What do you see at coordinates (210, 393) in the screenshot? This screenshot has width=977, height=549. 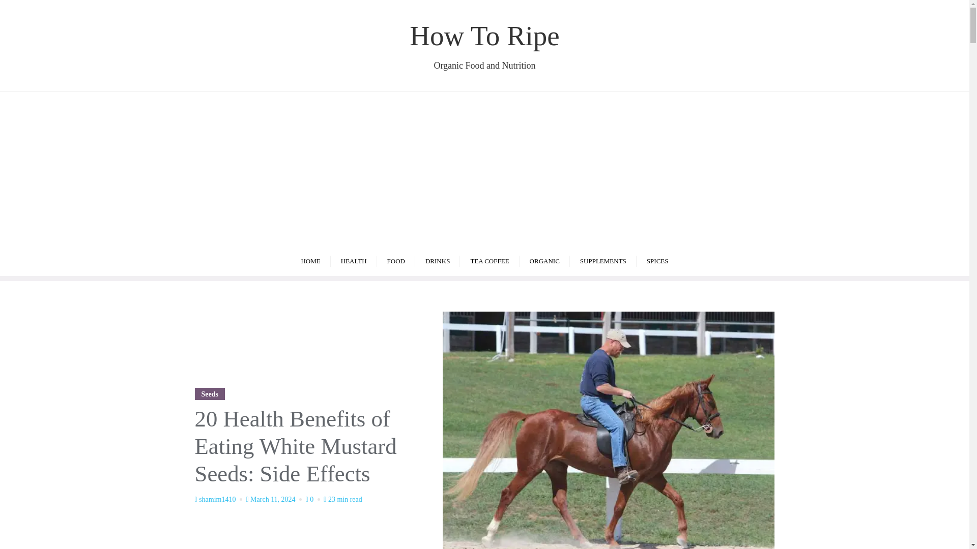 I see `Seeds` at bounding box center [210, 393].